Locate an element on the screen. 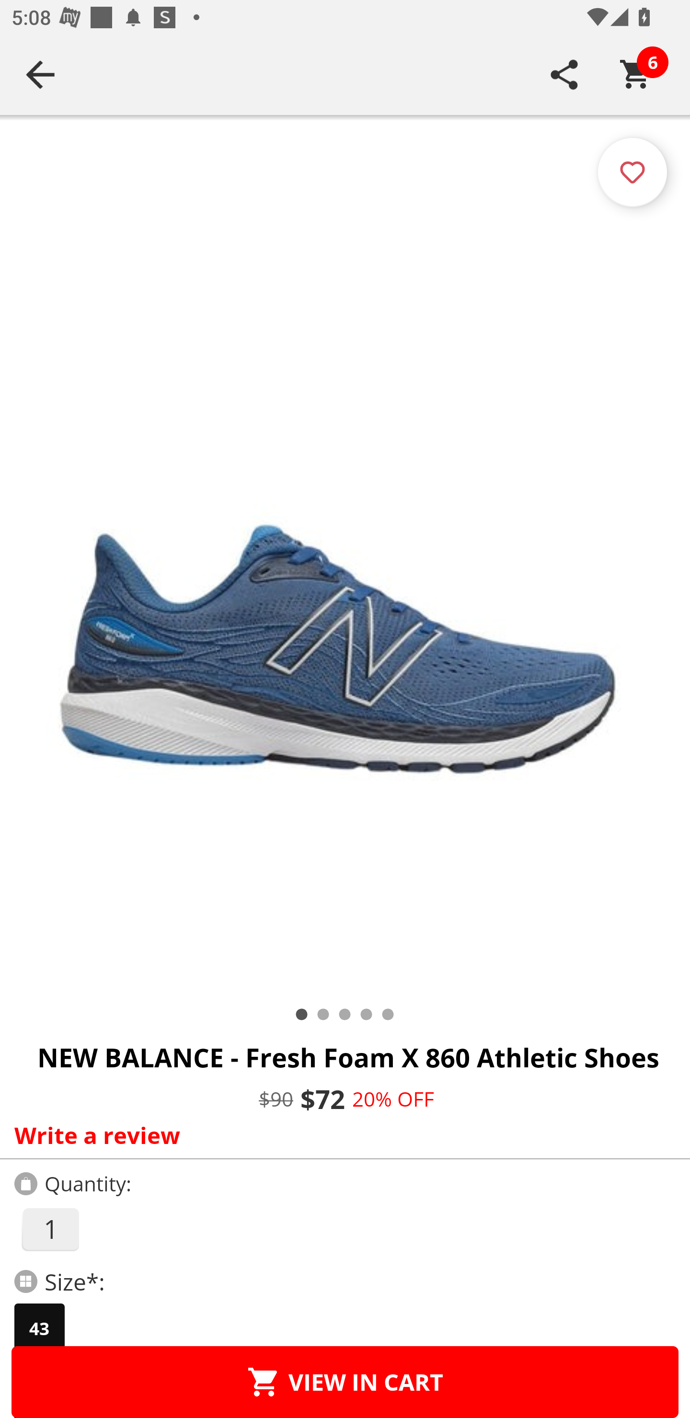  SHARE is located at coordinates (564, 74).